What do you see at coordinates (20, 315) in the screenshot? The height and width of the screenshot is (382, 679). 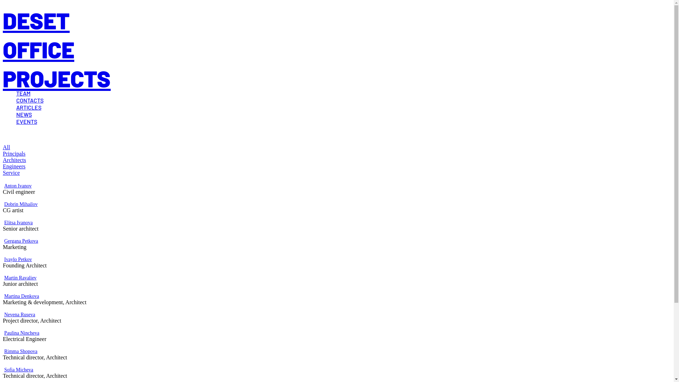 I see `Nevena Ruseva` at bounding box center [20, 315].